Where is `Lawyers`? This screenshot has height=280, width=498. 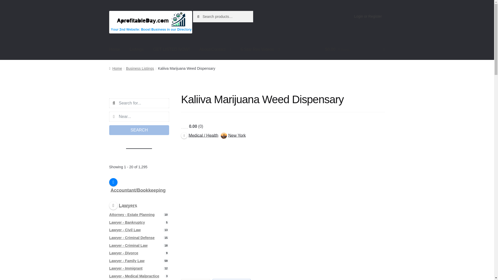
Lawyers is located at coordinates (123, 205).